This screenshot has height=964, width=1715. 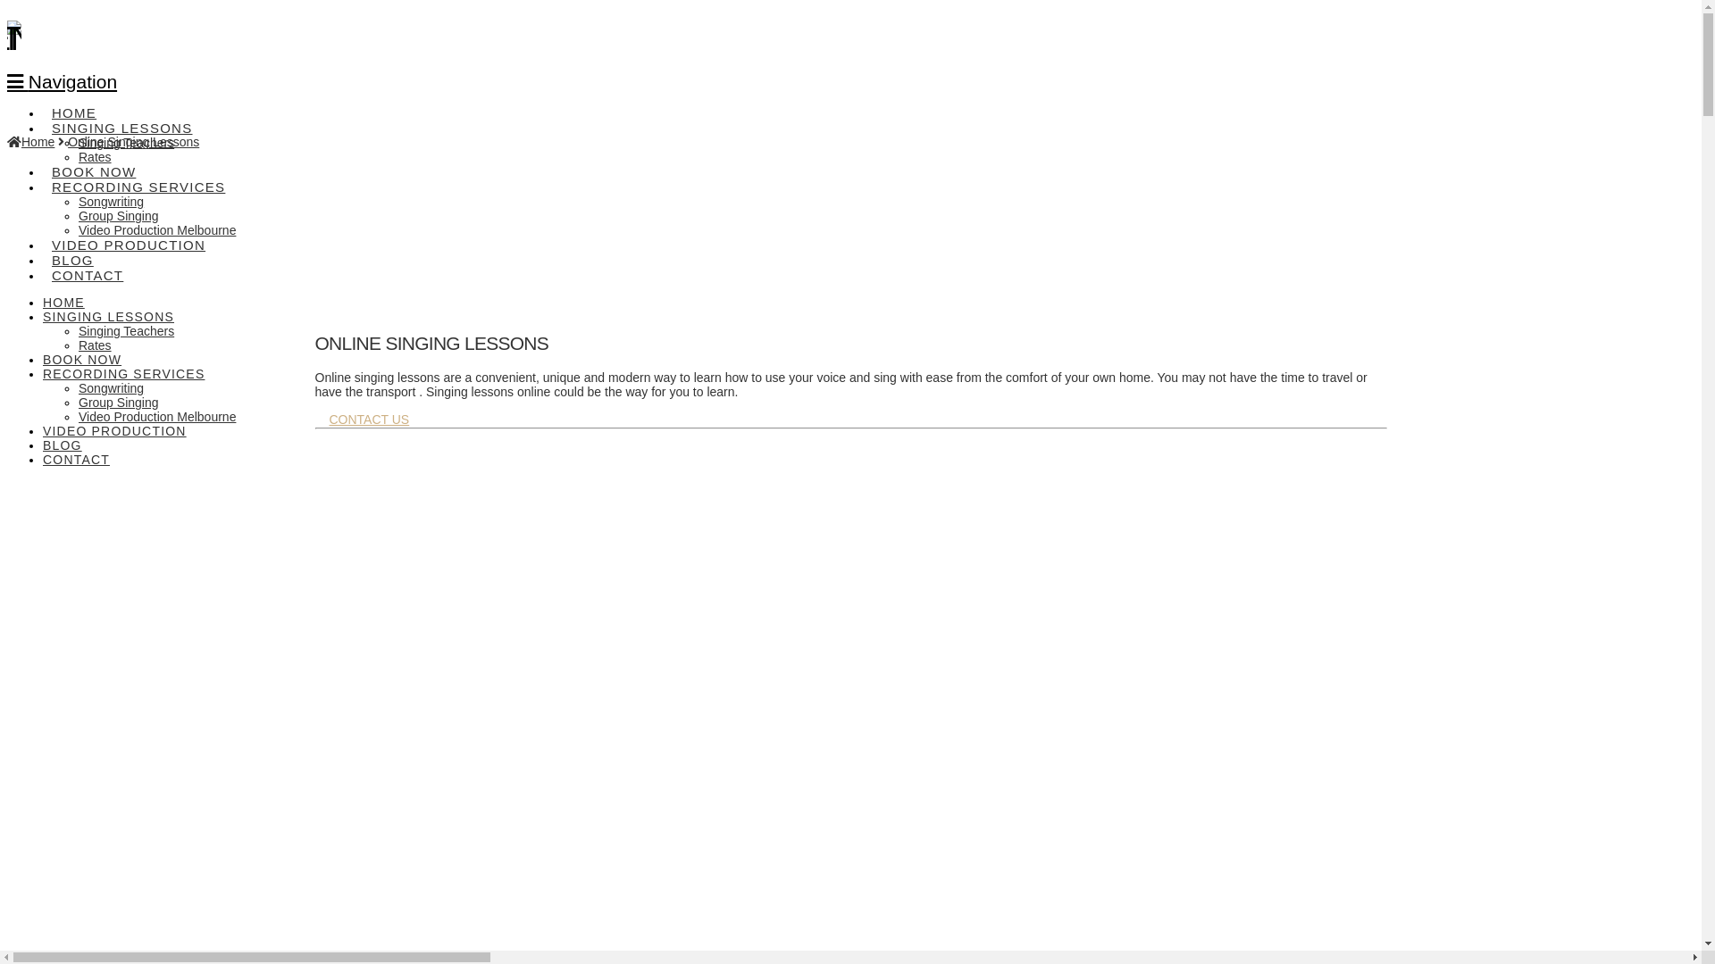 What do you see at coordinates (95, 345) in the screenshot?
I see `Rates` at bounding box center [95, 345].